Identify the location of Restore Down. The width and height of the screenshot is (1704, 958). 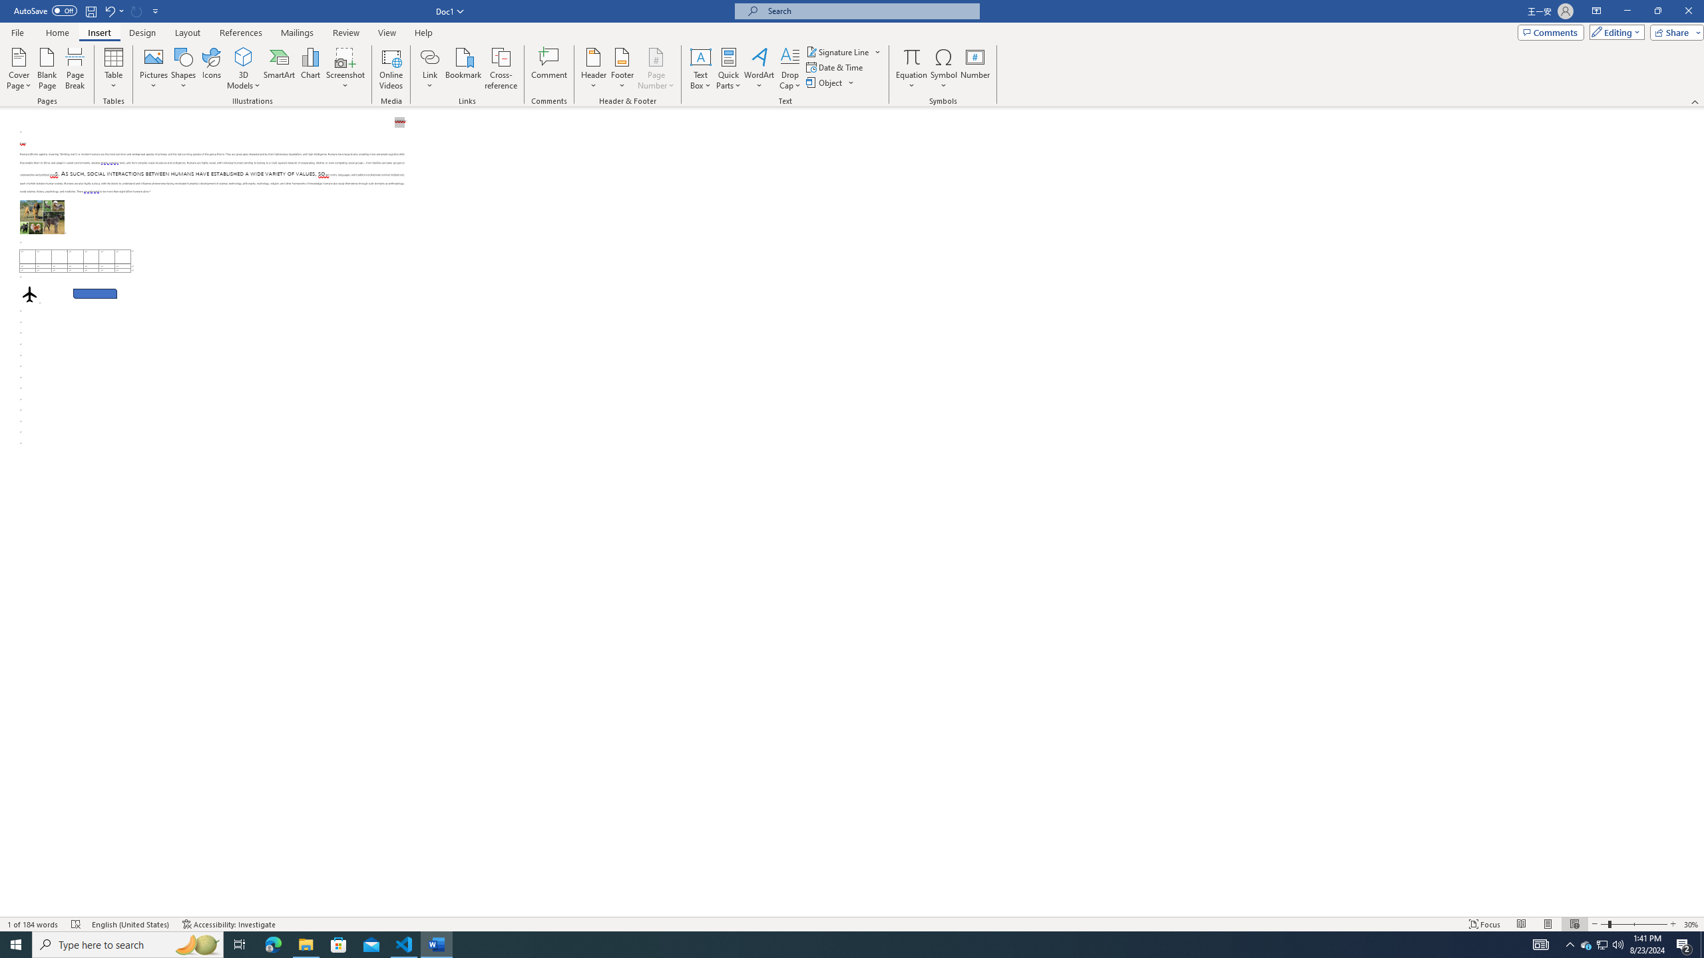
(1657, 11).